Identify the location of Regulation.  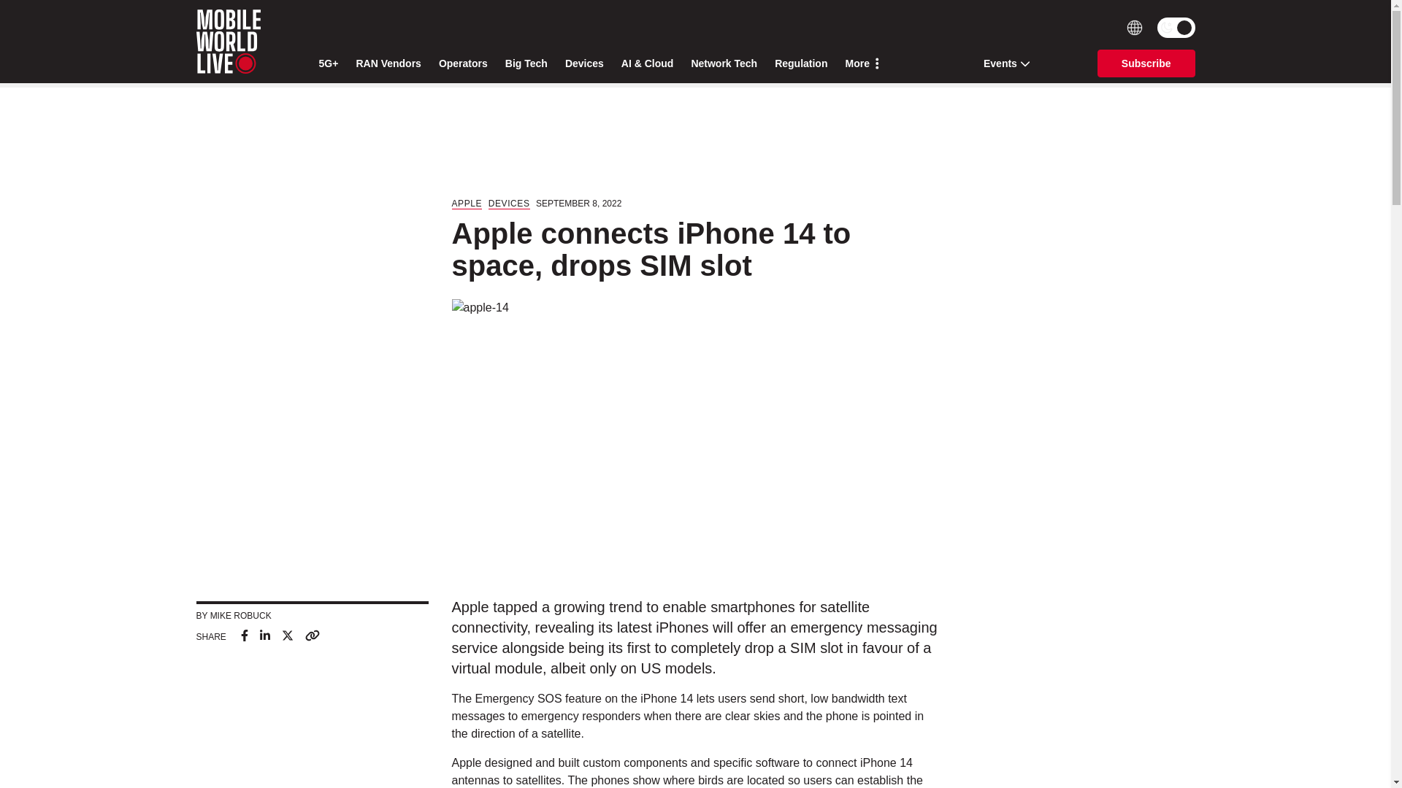
(800, 63).